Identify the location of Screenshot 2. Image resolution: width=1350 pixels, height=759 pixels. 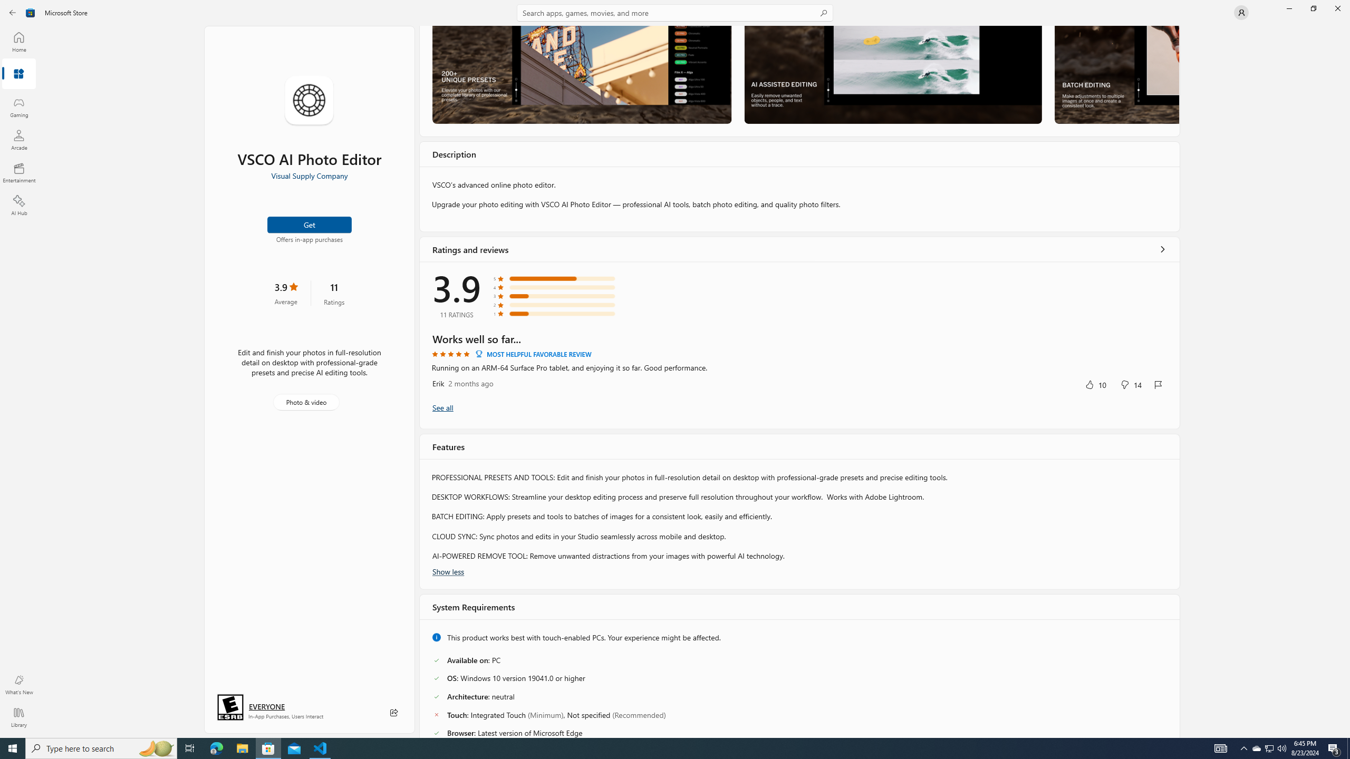
(892, 74).